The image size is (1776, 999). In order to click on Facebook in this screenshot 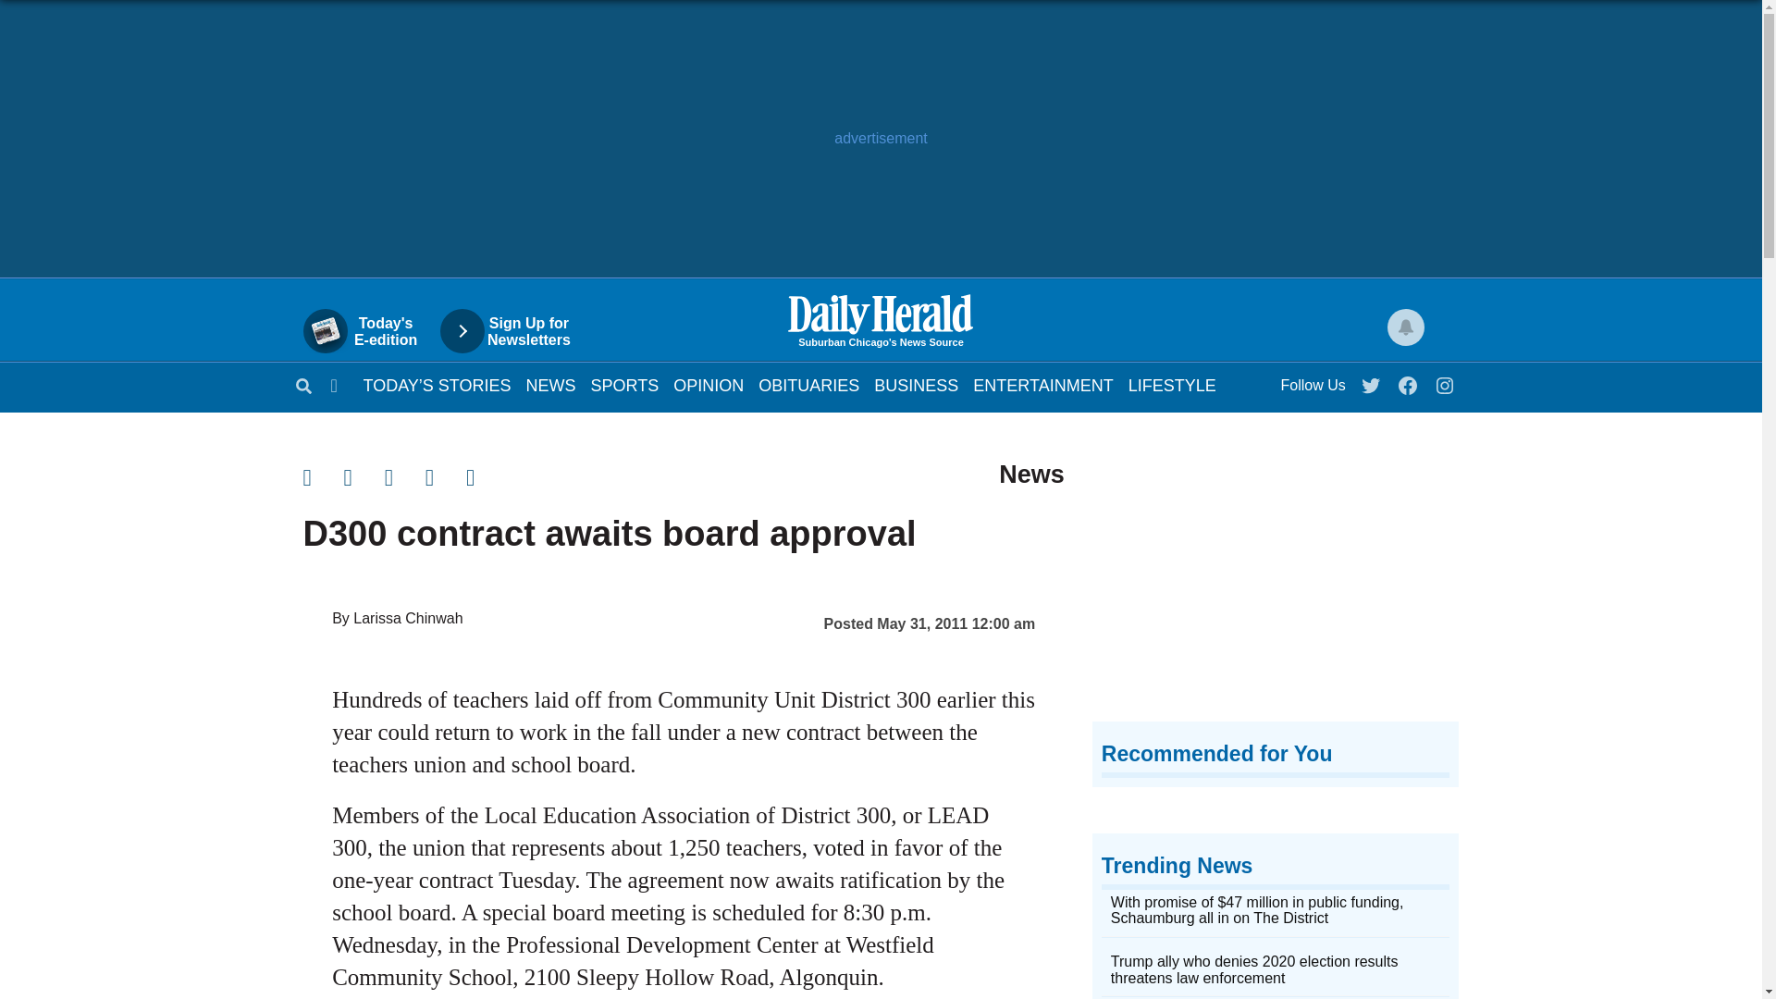, I will do `click(370, 331)`.